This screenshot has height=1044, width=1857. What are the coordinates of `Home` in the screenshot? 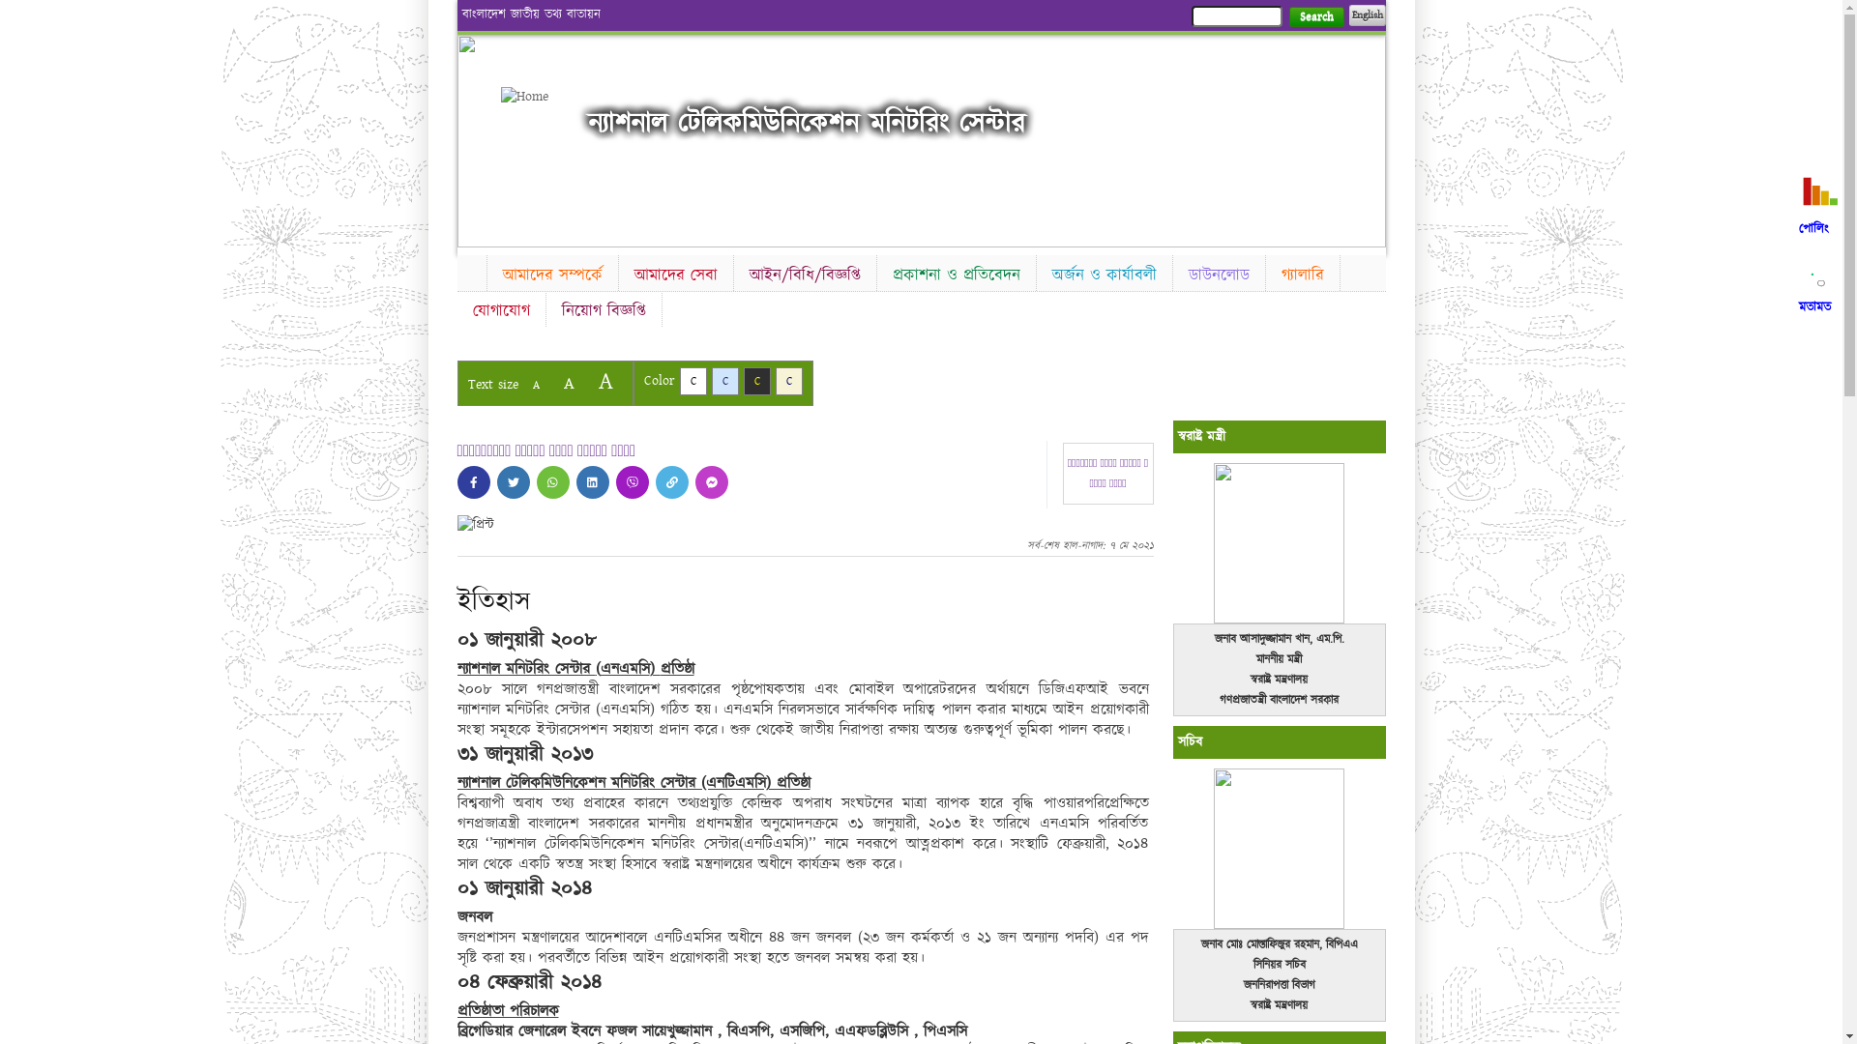 It's located at (535, 97).